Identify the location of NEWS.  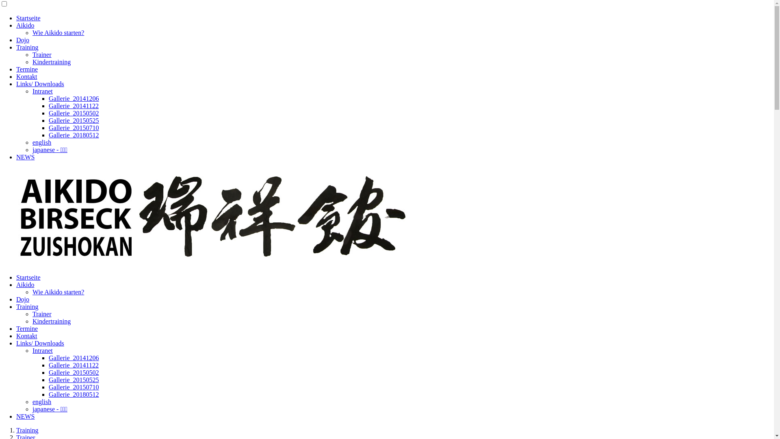
(25, 416).